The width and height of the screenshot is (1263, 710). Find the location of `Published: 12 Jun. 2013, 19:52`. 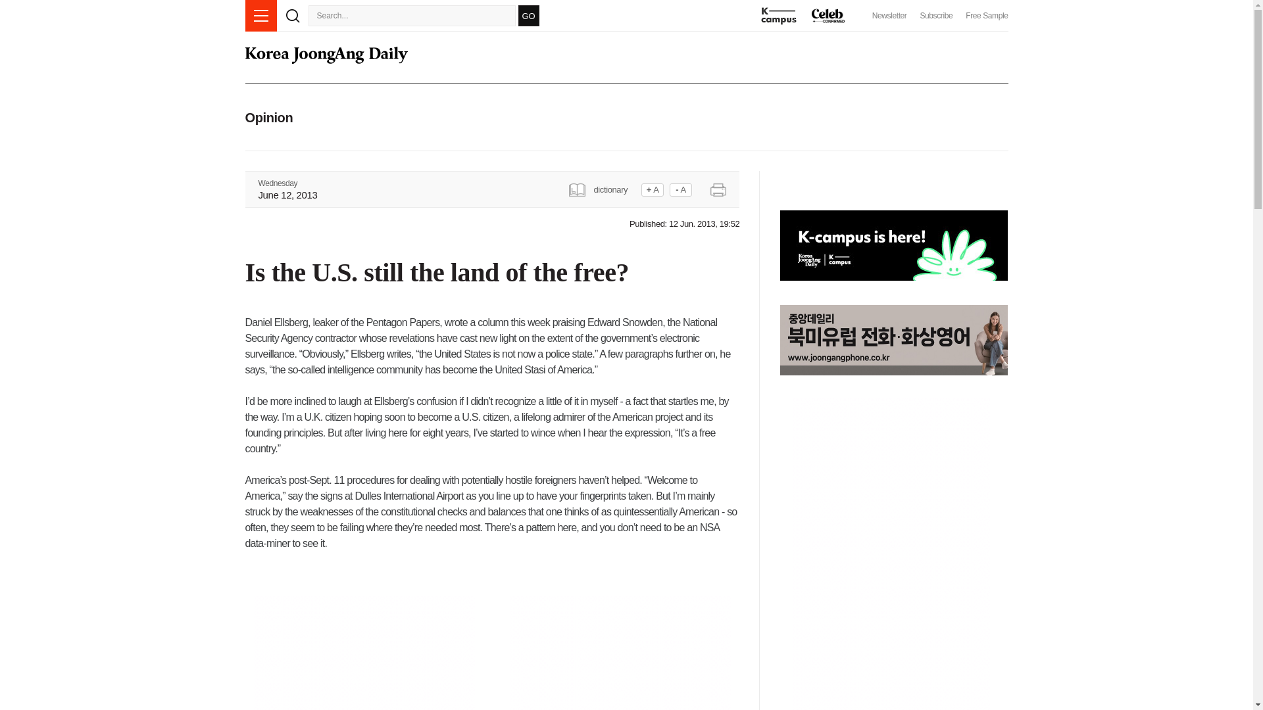

Published: 12 Jun. 2013, 19:52 is located at coordinates (684, 224).